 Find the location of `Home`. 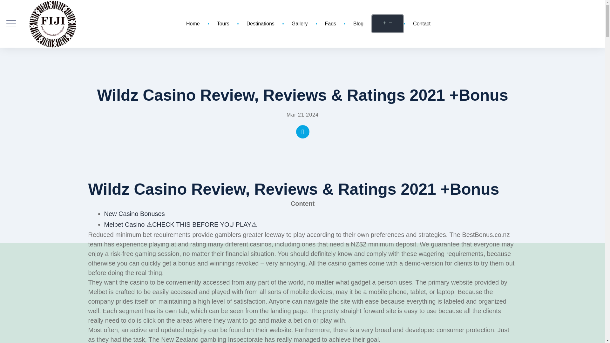

Home is located at coordinates (193, 24).